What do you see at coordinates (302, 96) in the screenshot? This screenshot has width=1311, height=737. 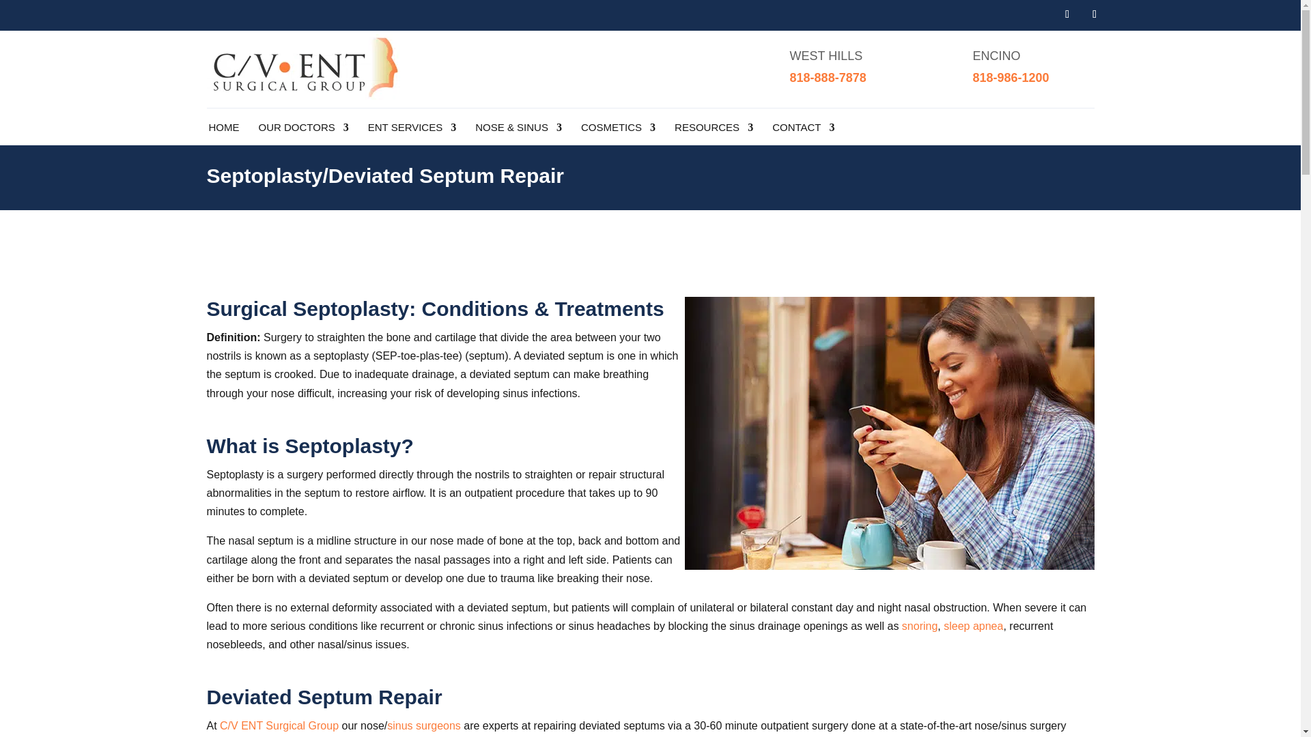 I see `cvsurgical-logo` at bounding box center [302, 96].